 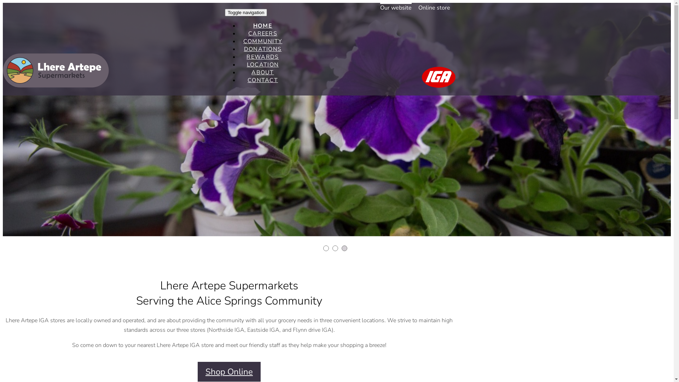 What do you see at coordinates (262, 57) in the screenshot?
I see `REWARDS` at bounding box center [262, 57].